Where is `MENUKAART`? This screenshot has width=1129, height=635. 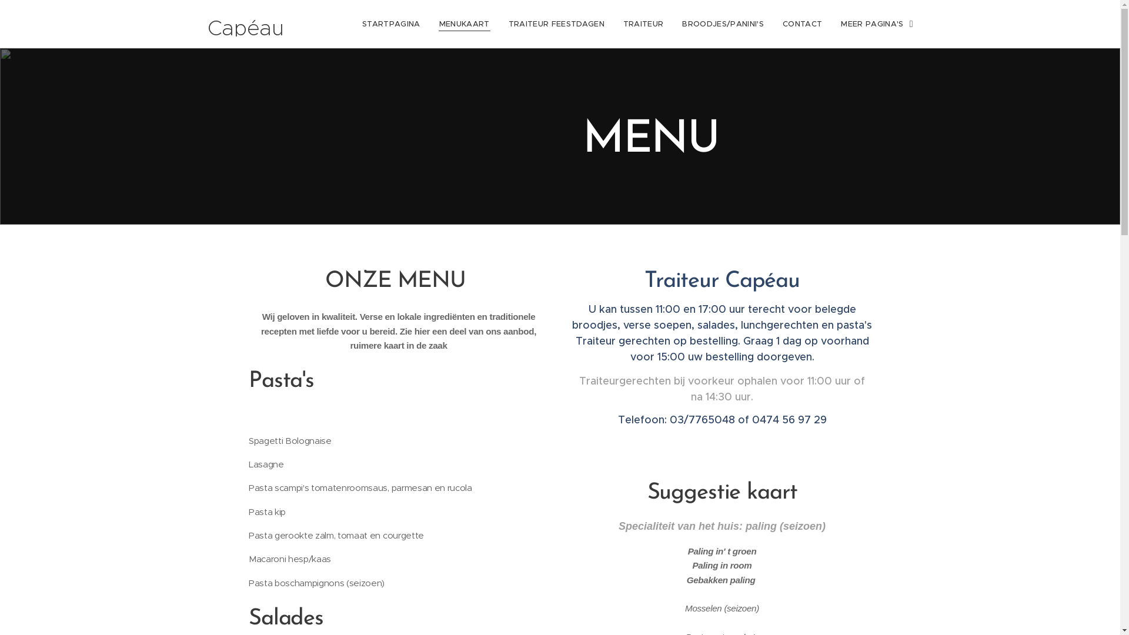 MENUKAART is located at coordinates (465, 24).